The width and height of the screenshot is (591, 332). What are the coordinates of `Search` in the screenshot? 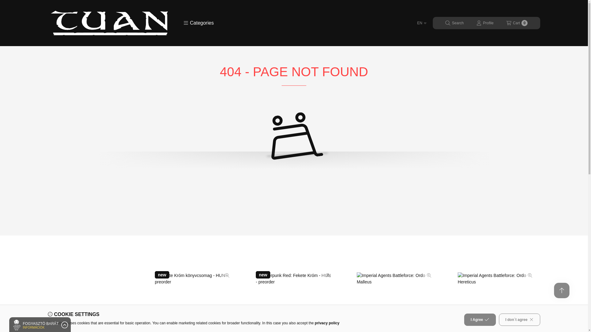 It's located at (454, 23).